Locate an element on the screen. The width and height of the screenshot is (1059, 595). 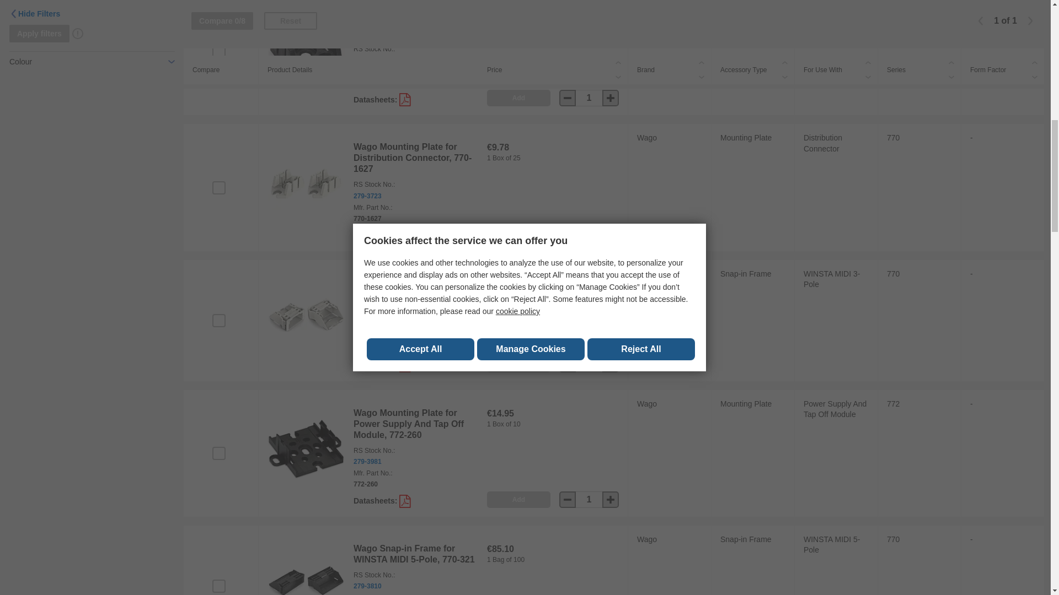
on is located at coordinates (218, 321).